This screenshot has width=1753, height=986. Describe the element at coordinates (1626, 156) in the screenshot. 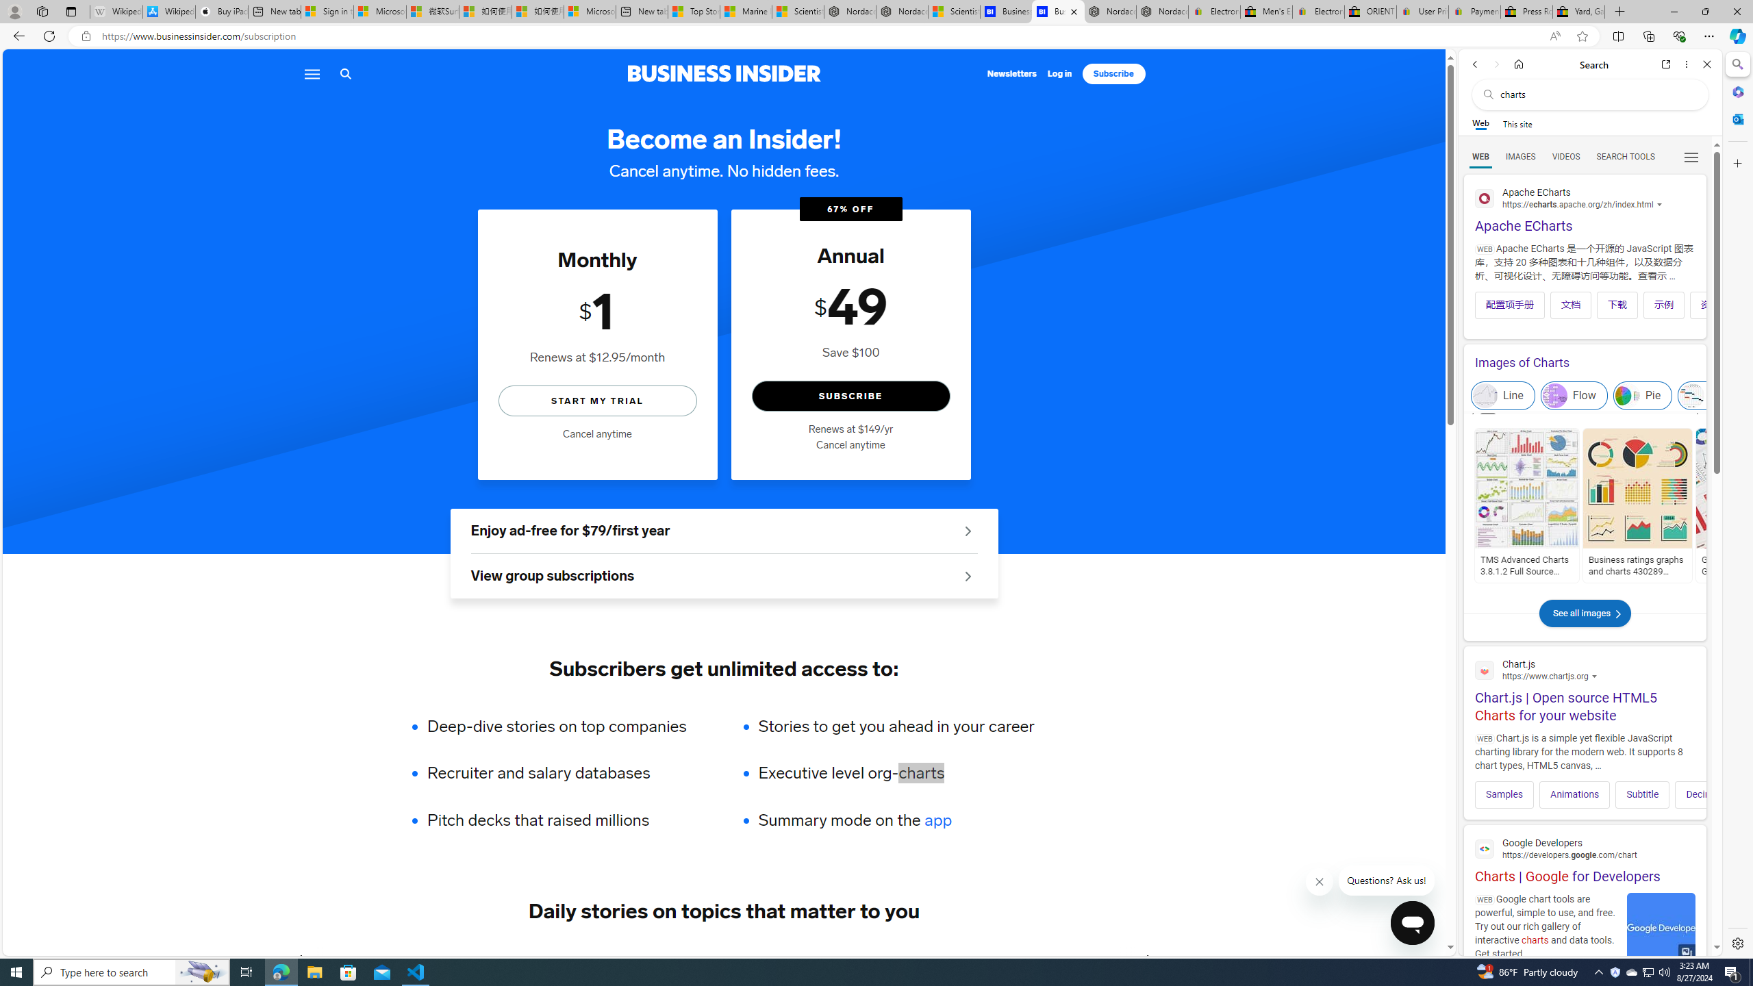

I see `Search Filter, Search Tools` at that location.